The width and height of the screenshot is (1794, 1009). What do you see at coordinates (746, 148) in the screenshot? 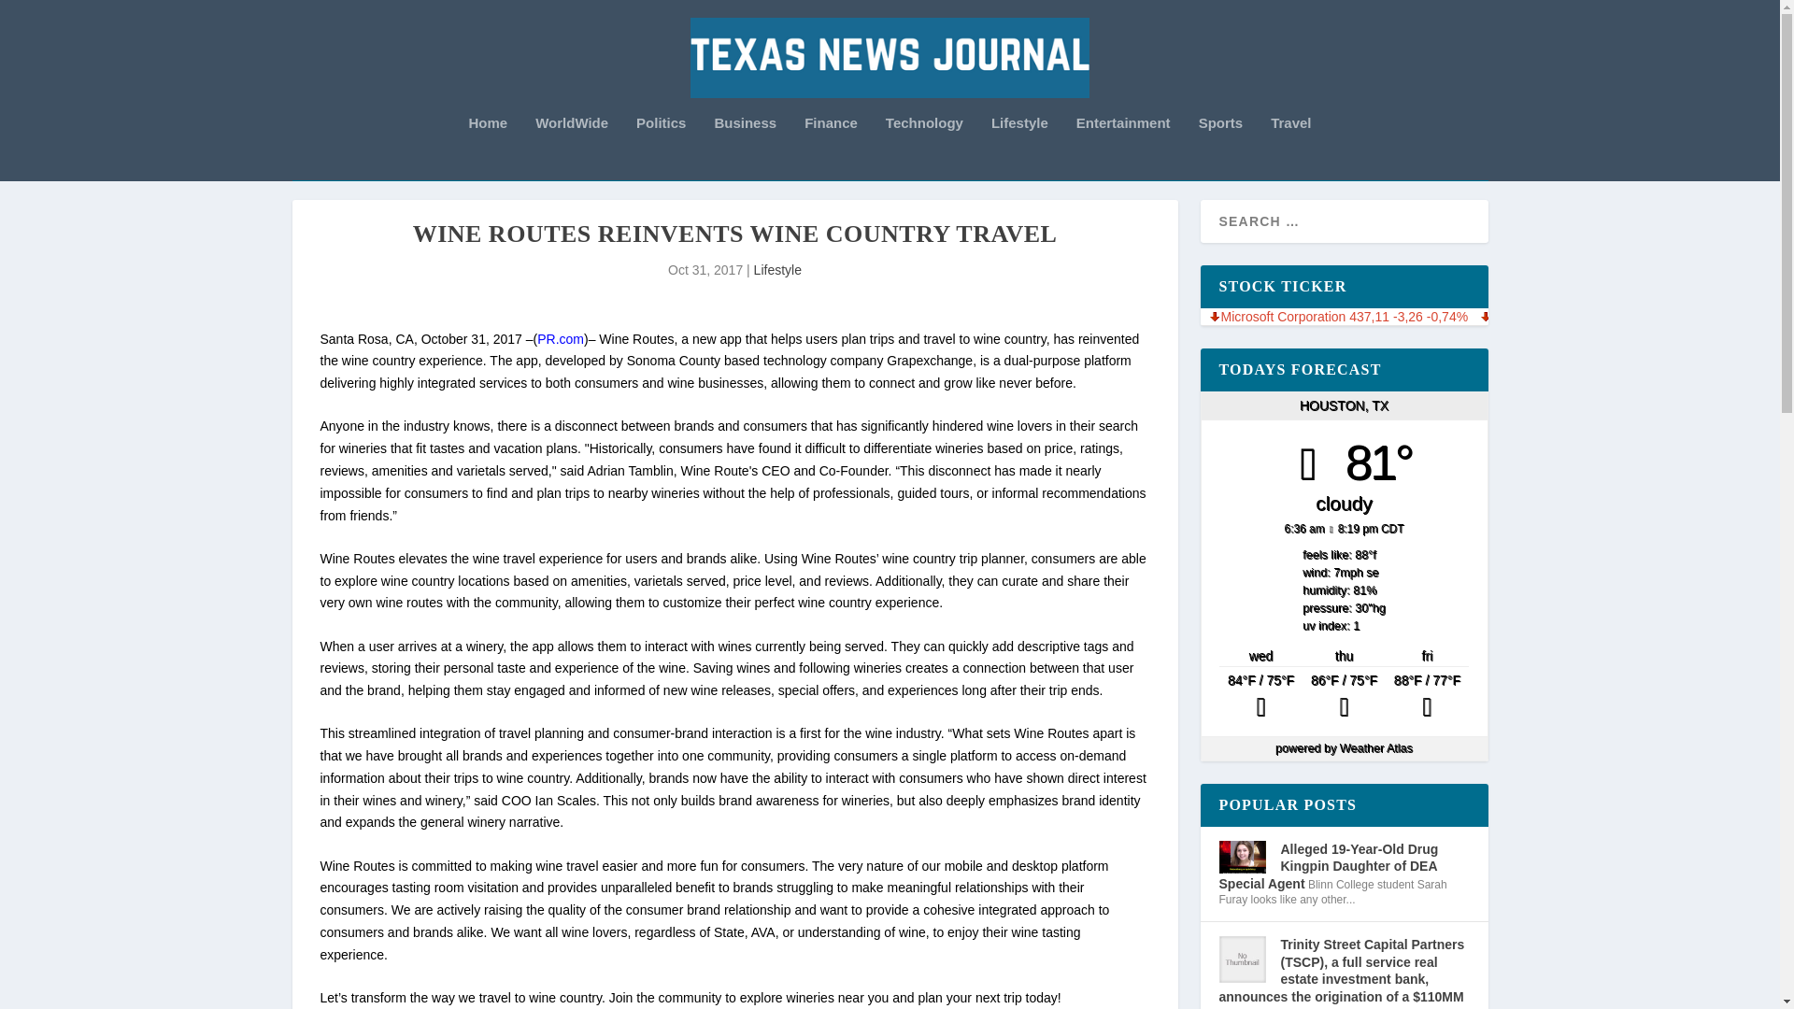
I see `Business` at bounding box center [746, 148].